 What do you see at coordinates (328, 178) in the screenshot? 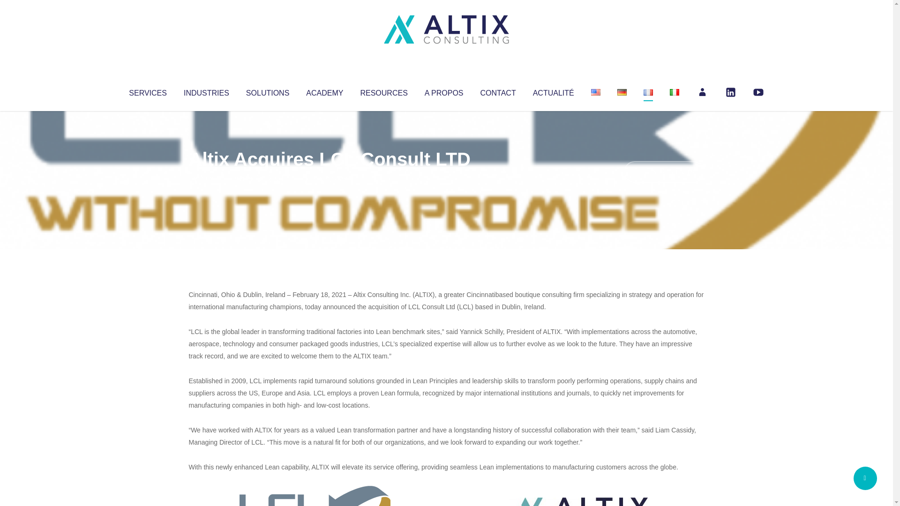
I see `Uncategorized` at bounding box center [328, 178].